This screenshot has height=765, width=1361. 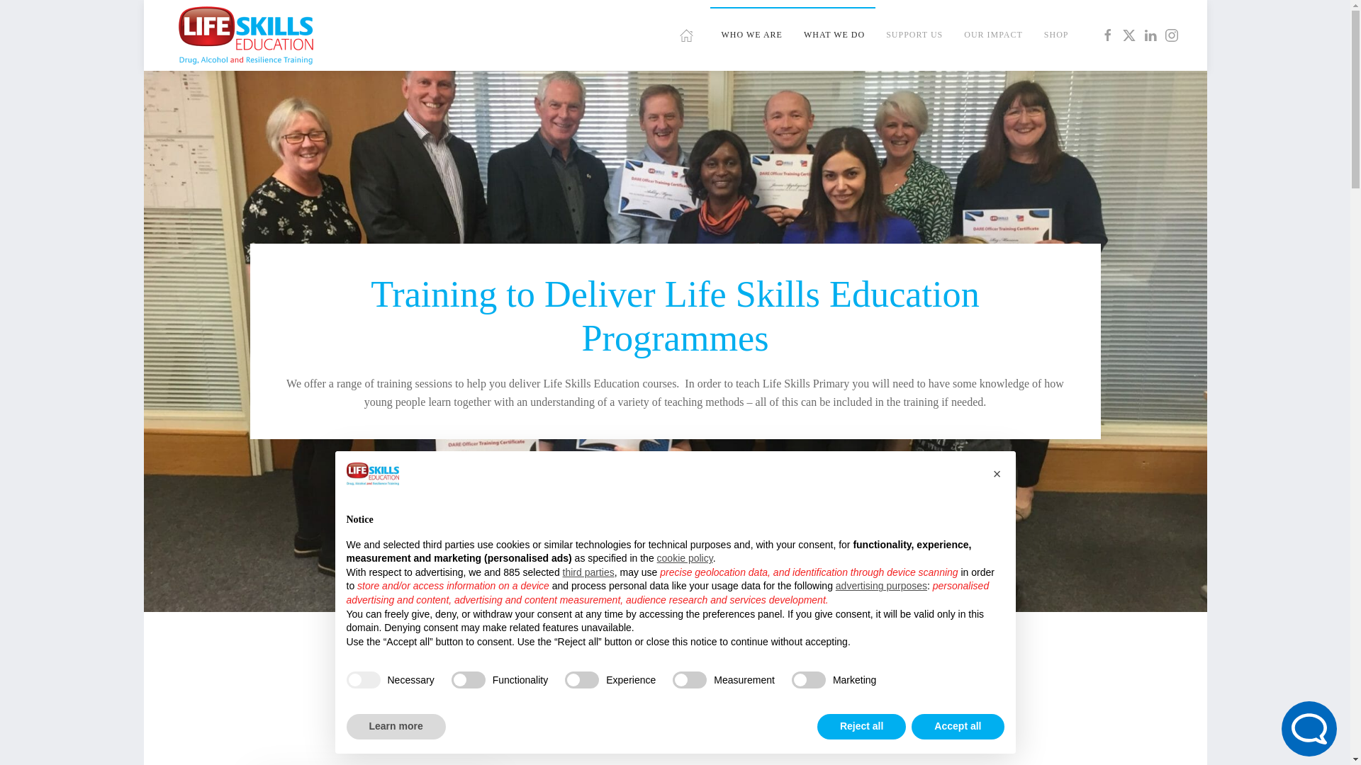 What do you see at coordinates (469, 680) in the screenshot?
I see `false` at bounding box center [469, 680].